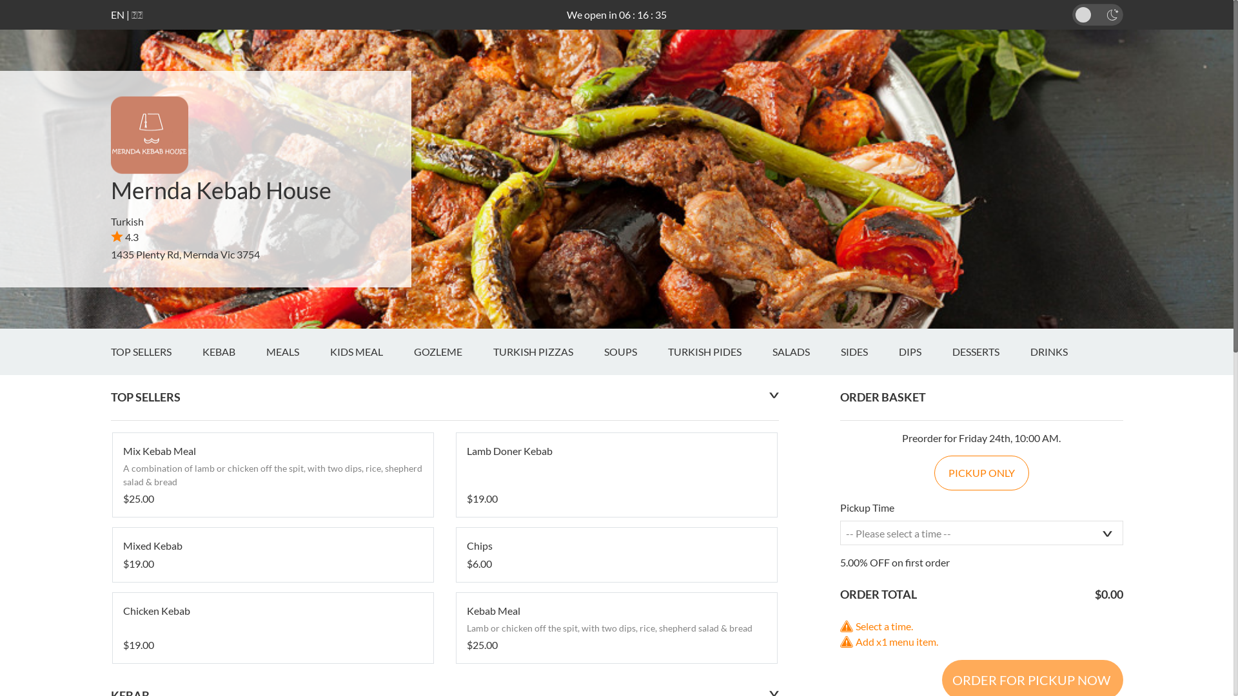 The image size is (1238, 696). Describe the element at coordinates (616, 555) in the screenshot. I see `Chips
$6.00` at that location.